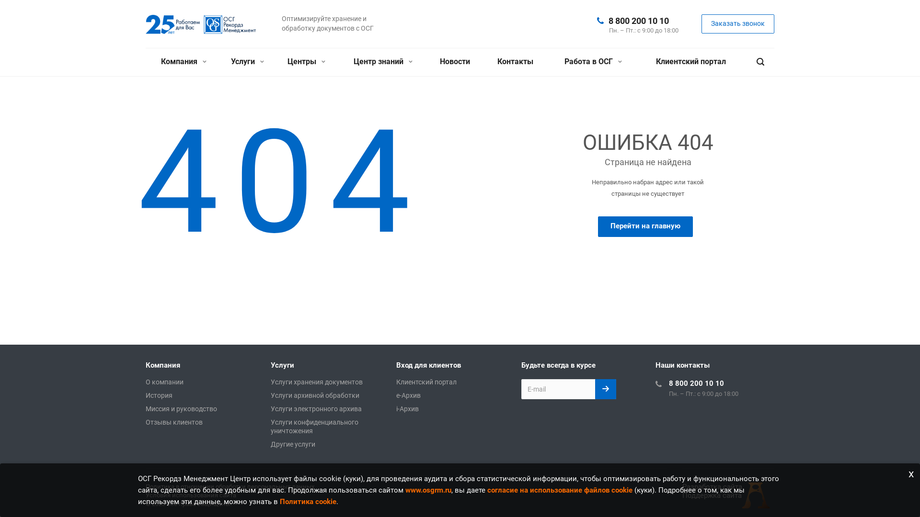 This screenshot has height=517, width=920. Describe the element at coordinates (639, 20) in the screenshot. I see `8 800 200 10 10` at that location.